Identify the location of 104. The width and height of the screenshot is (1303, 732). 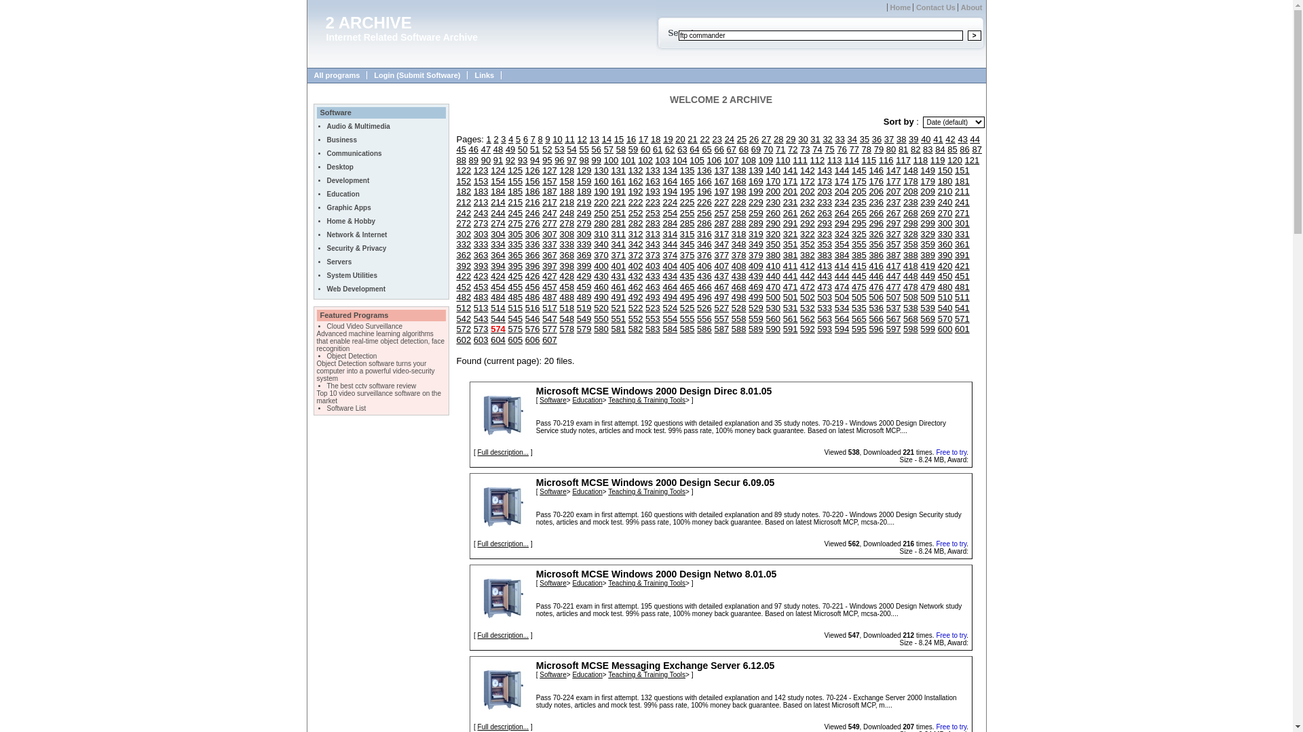
(680, 160).